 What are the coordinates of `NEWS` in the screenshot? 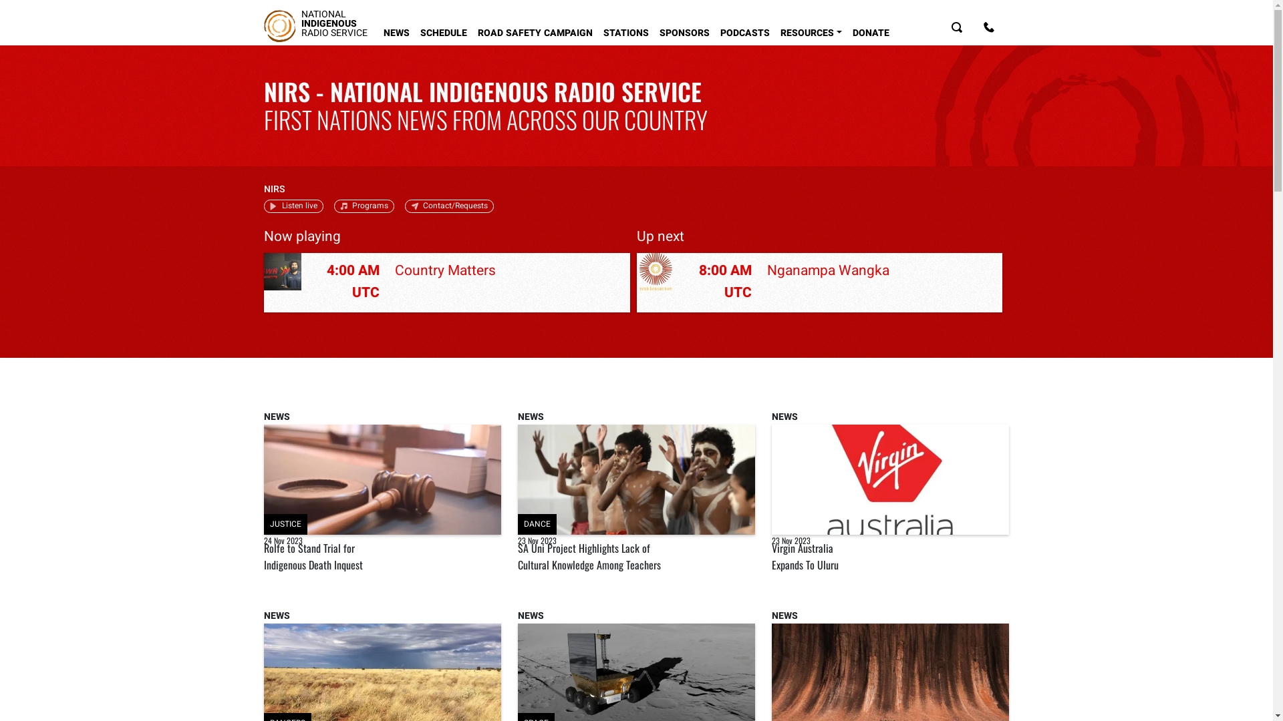 It's located at (531, 417).